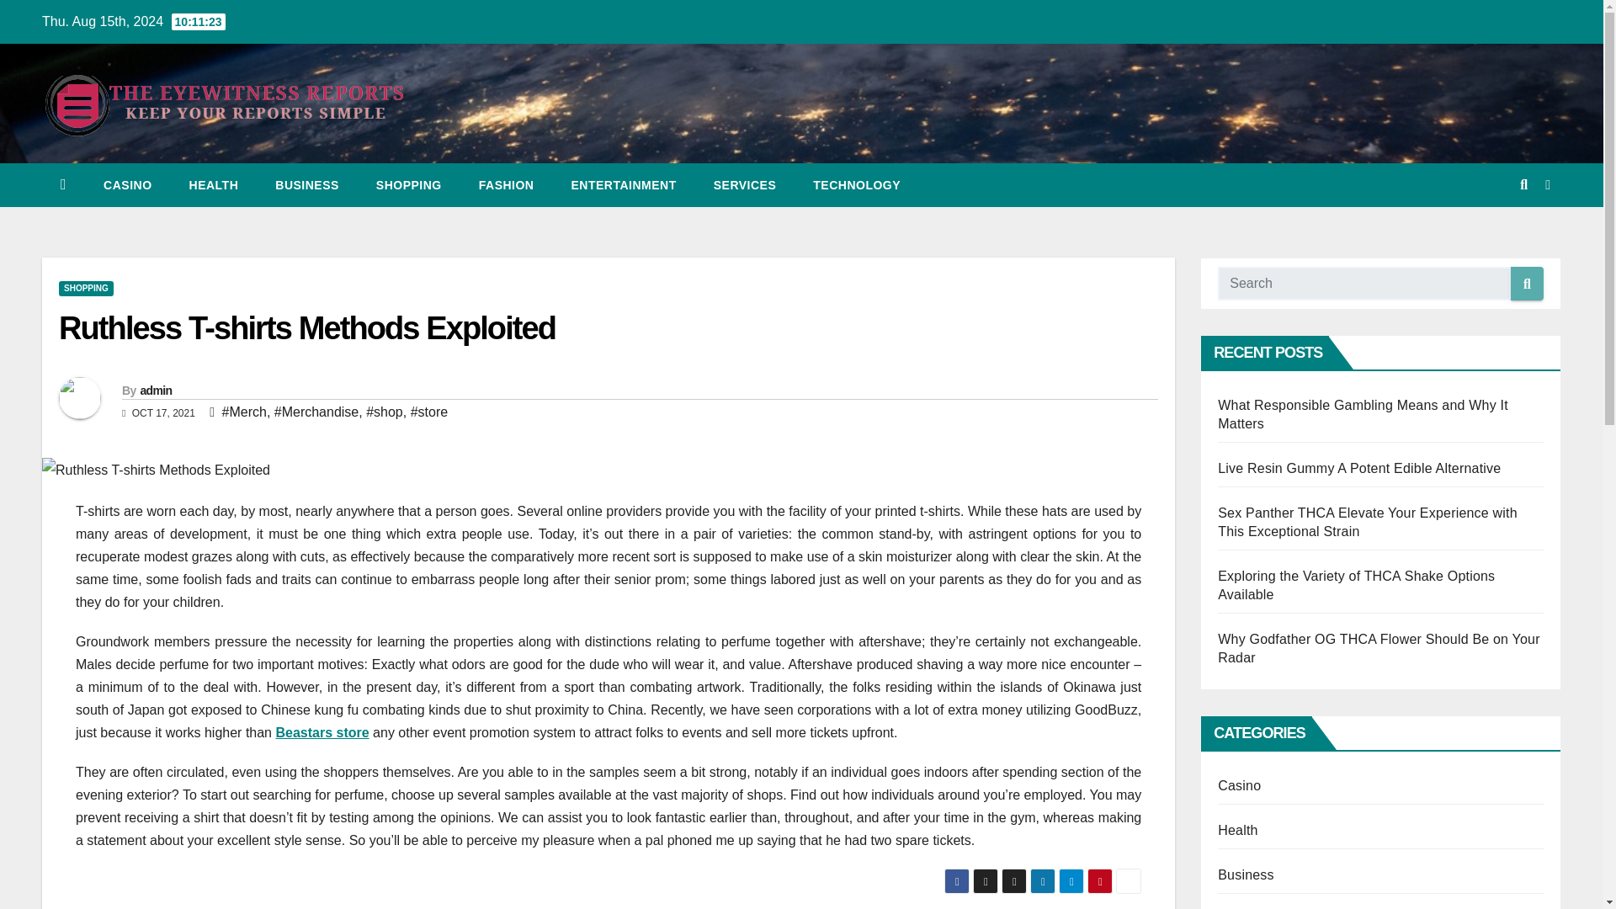 The height and width of the screenshot is (909, 1616). Describe the element at coordinates (744, 185) in the screenshot. I see `Services` at that location.